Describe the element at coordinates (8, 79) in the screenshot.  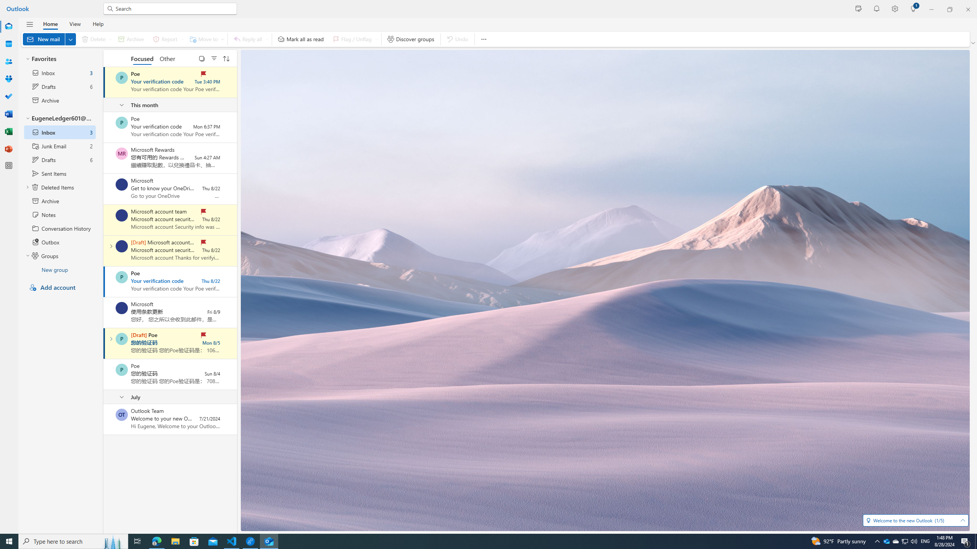
I see `Groups` at that location.